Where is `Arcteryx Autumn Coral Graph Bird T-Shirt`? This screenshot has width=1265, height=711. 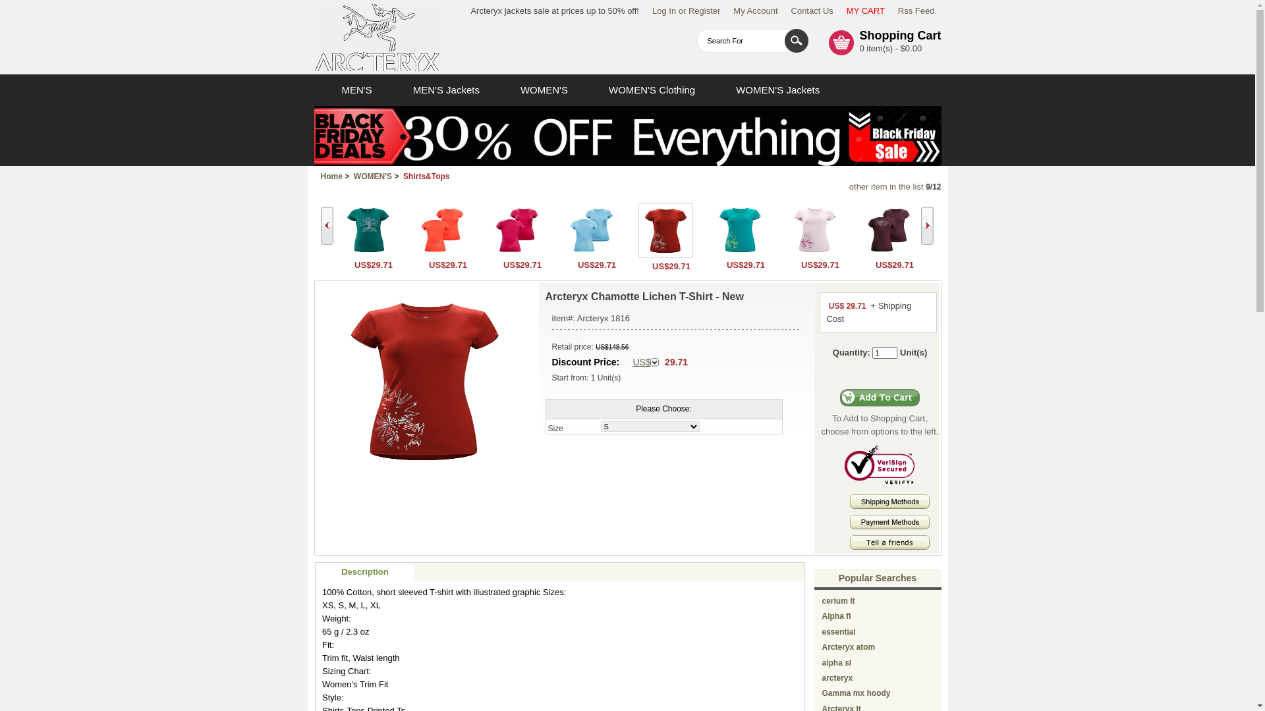 Arcteryx Autumn Coral Graph Bird T-Shirt is located at coordinates (441, 230).